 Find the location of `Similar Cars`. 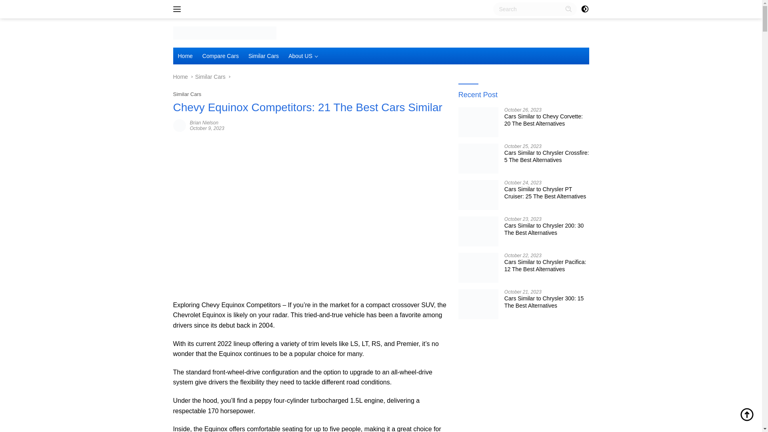

Similar Cars is located at coordinates (210, 76).